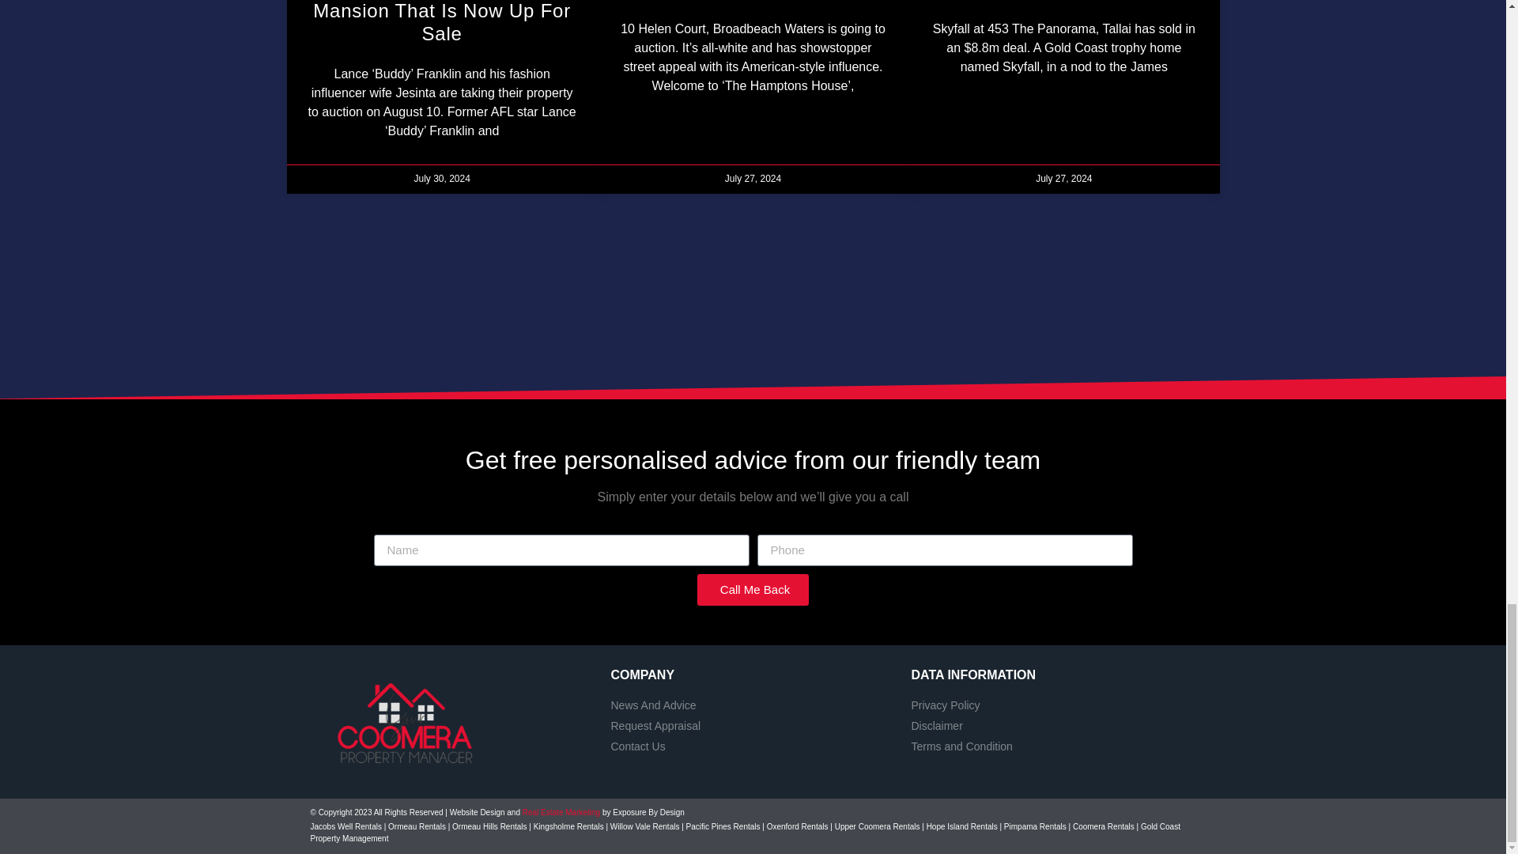 The image size is (1518, 854). What do you see at coordinates (753, 746) in the screenshot?
I see `Contact Us` at bounding box center [753, 746].